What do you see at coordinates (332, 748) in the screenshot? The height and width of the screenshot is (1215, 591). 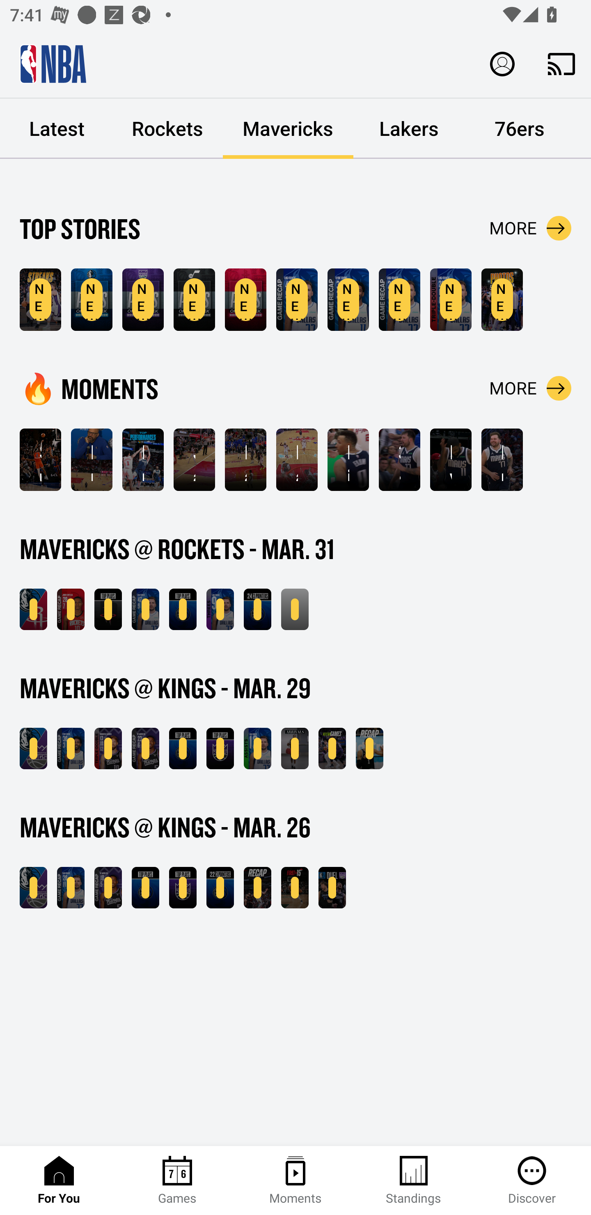 I see `Mavs-Kings Run It Back 👀 NEW` at bounding box center [332, 748].